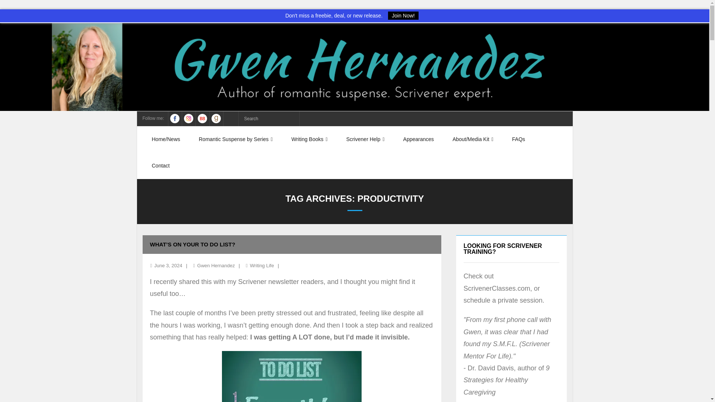 This screenshot has width=715, height=402. I want to click on Writing Books, so click(309, 139).